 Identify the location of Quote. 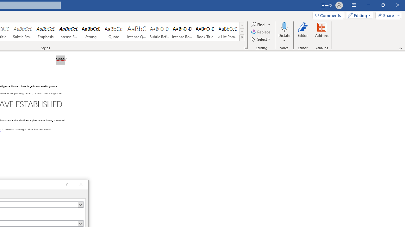
(114, 32).